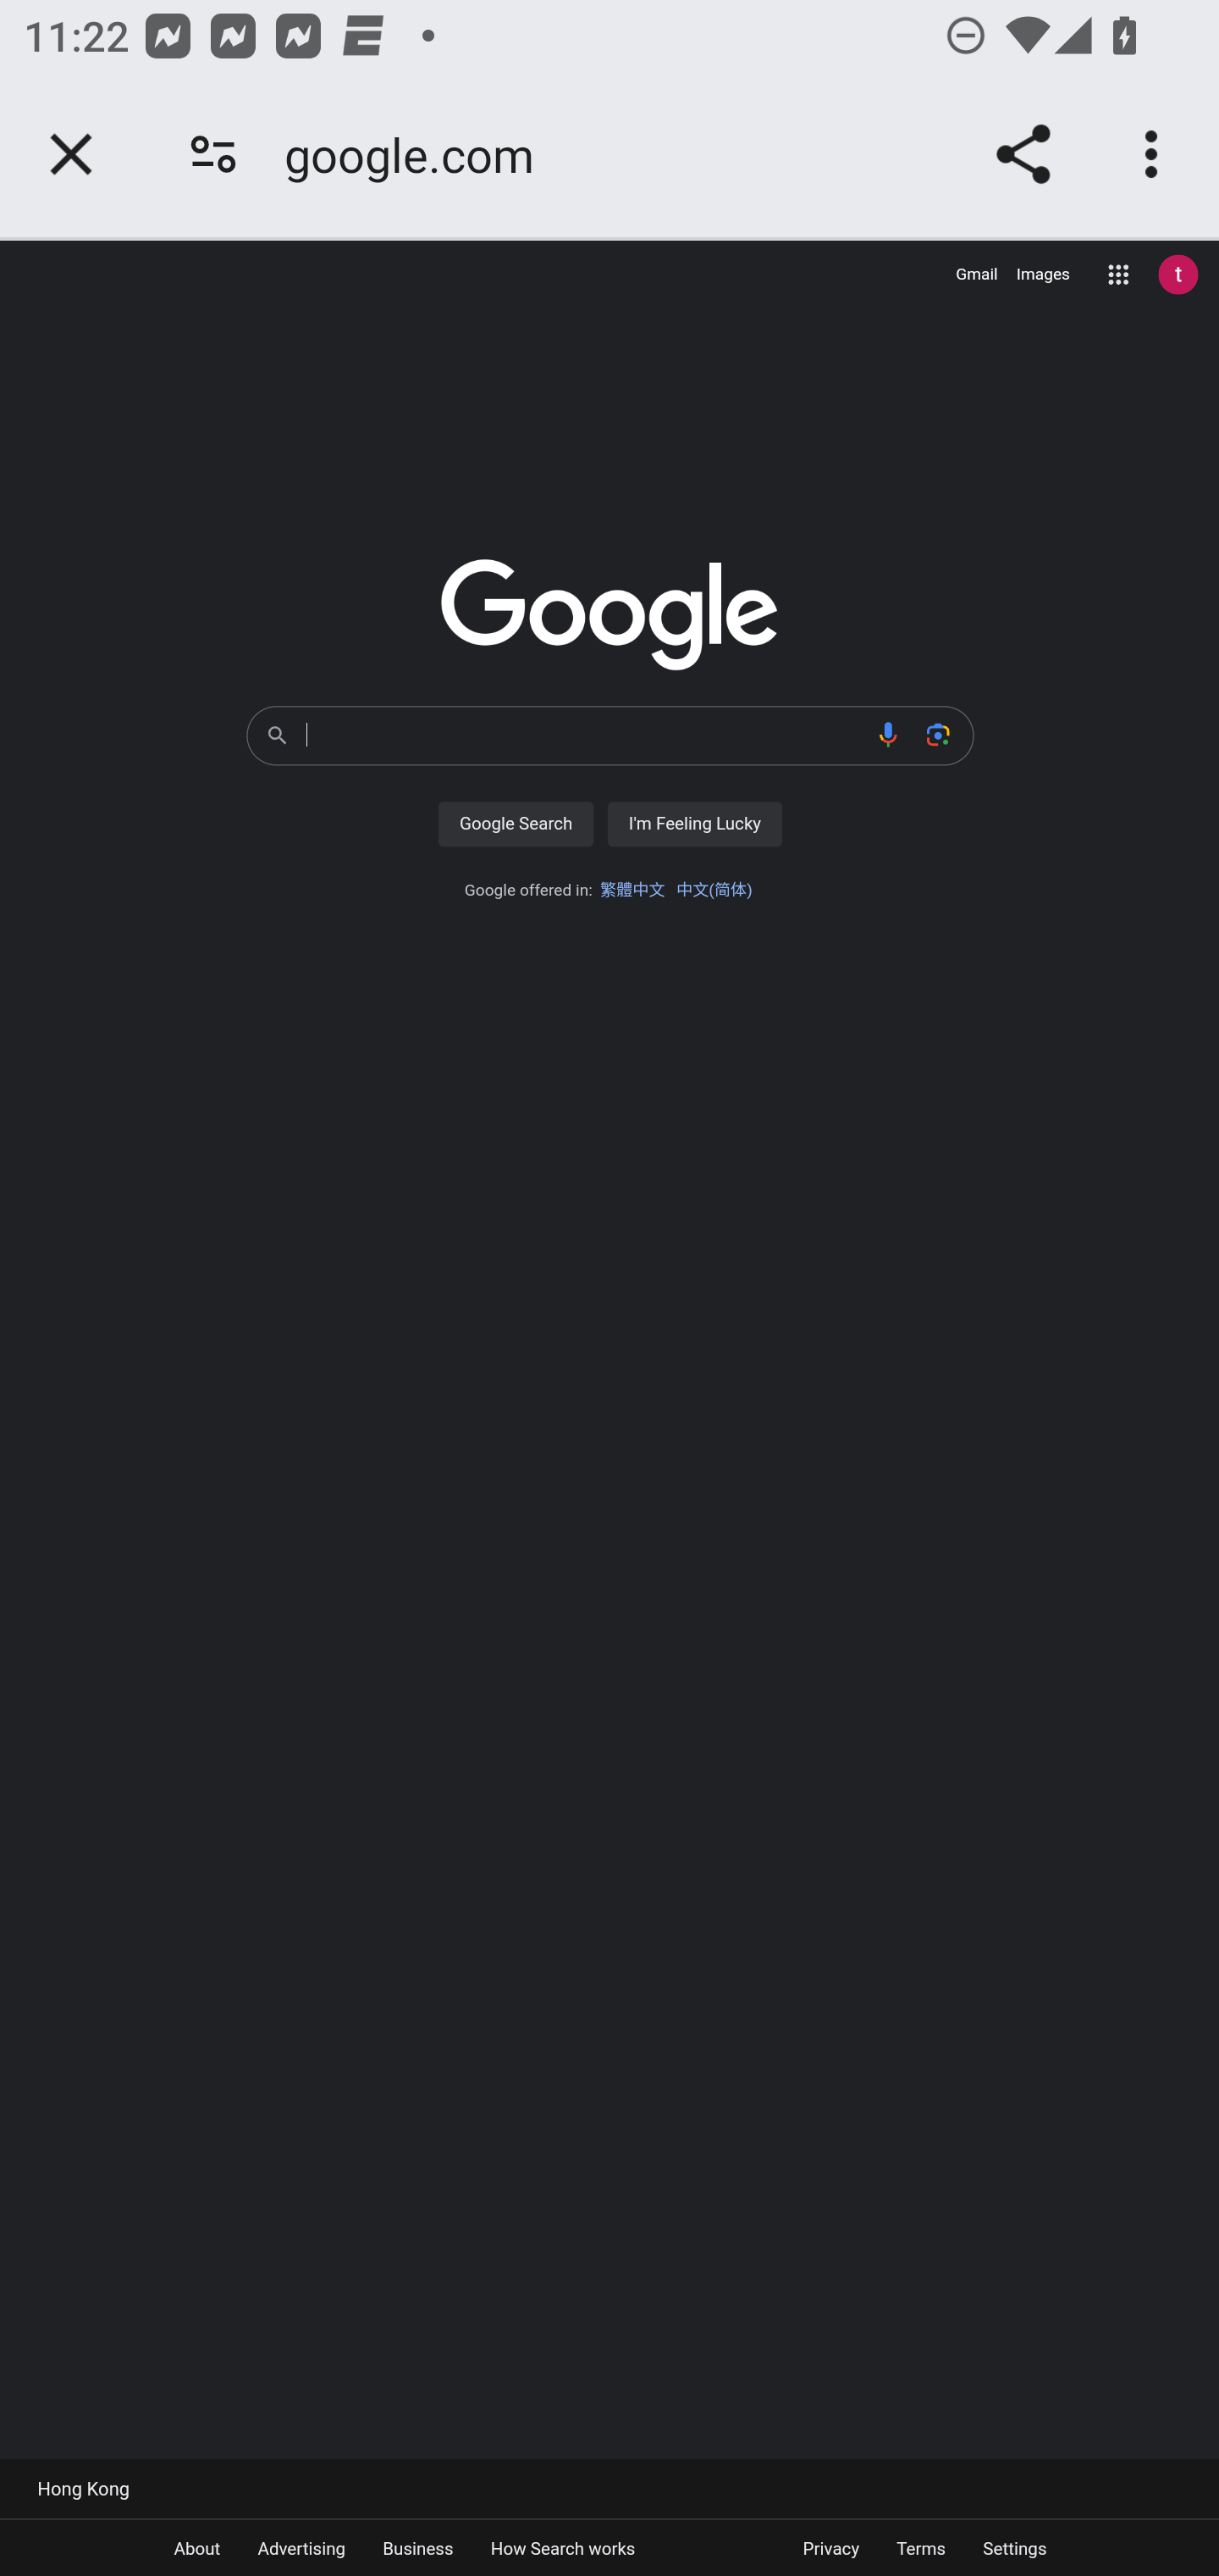 The width and height of the screenshot is (1219, 2576). I want to click on Connection is secure, so click(213, 154).